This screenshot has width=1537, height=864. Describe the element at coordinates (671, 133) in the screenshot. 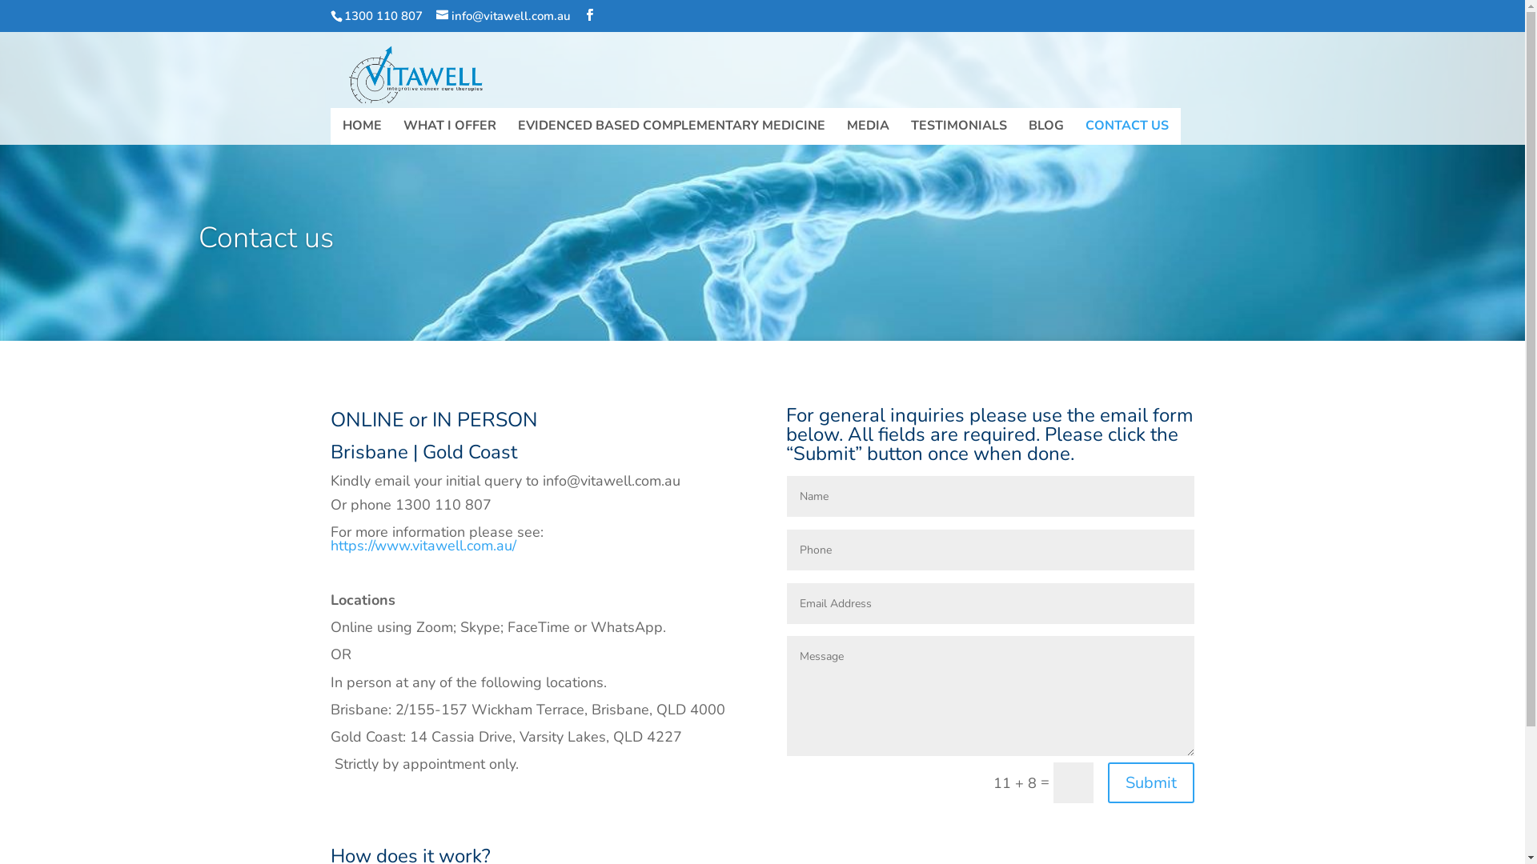

I see `EVIDENCED BASED COMPLEMENTARY MEDICINE` at that location.